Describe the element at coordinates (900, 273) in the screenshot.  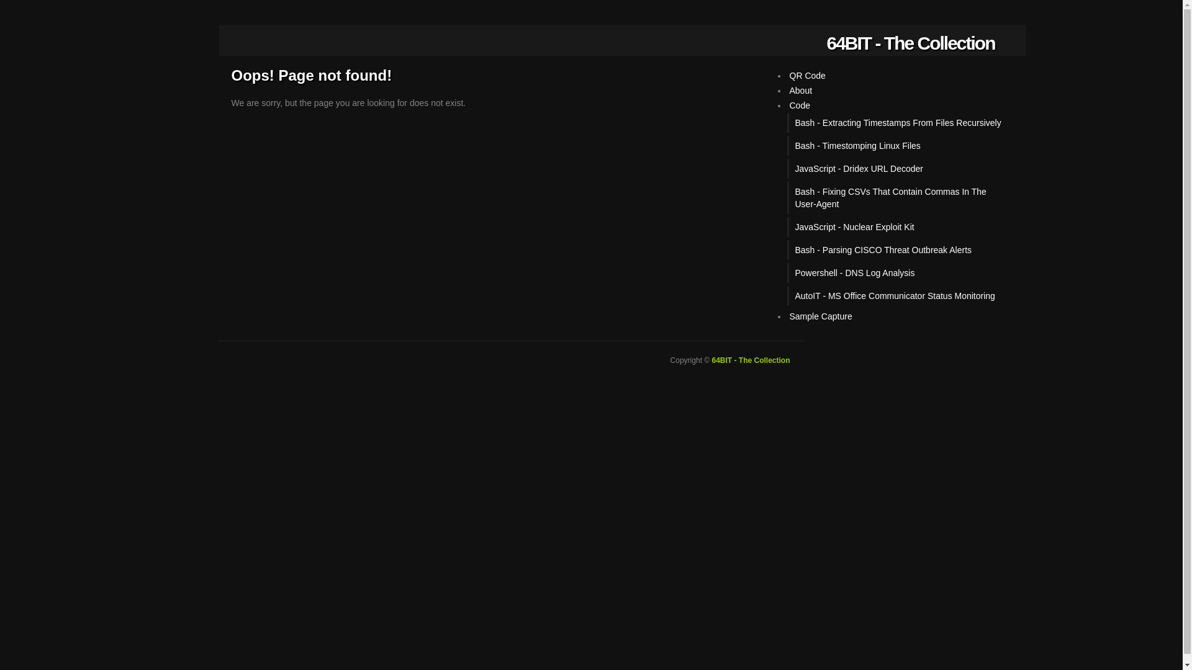
I see `Powershell - DNS Log Analysis` at that location.